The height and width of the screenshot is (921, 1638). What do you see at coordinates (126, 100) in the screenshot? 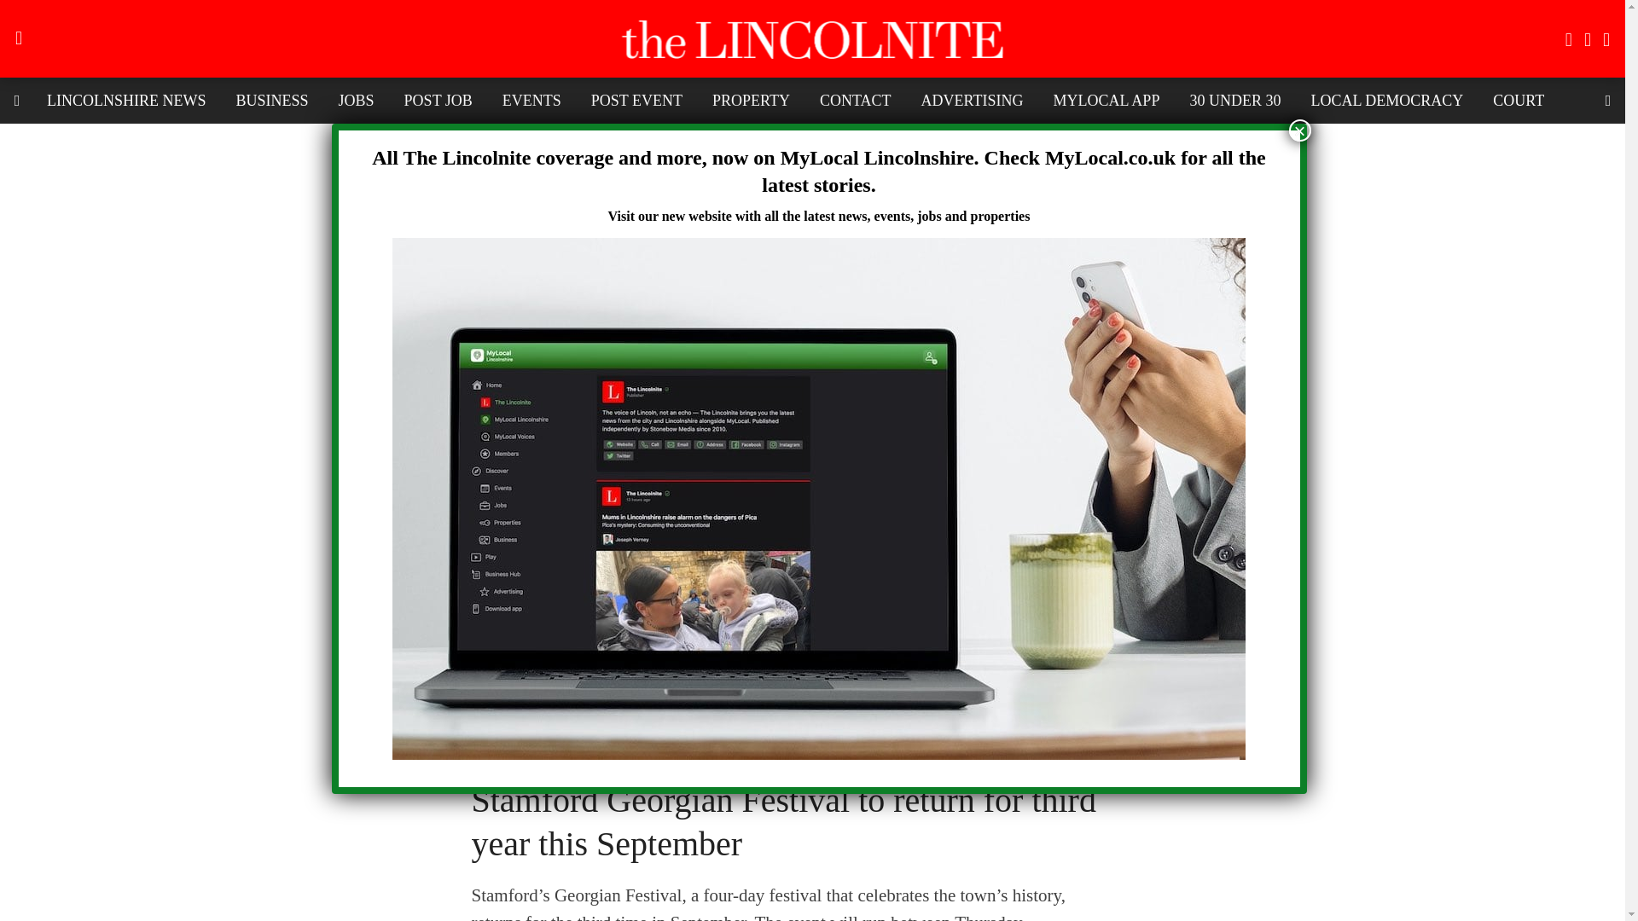
I see `LINCOLNSHIRE NEWS` at bounding box center [126, 100].